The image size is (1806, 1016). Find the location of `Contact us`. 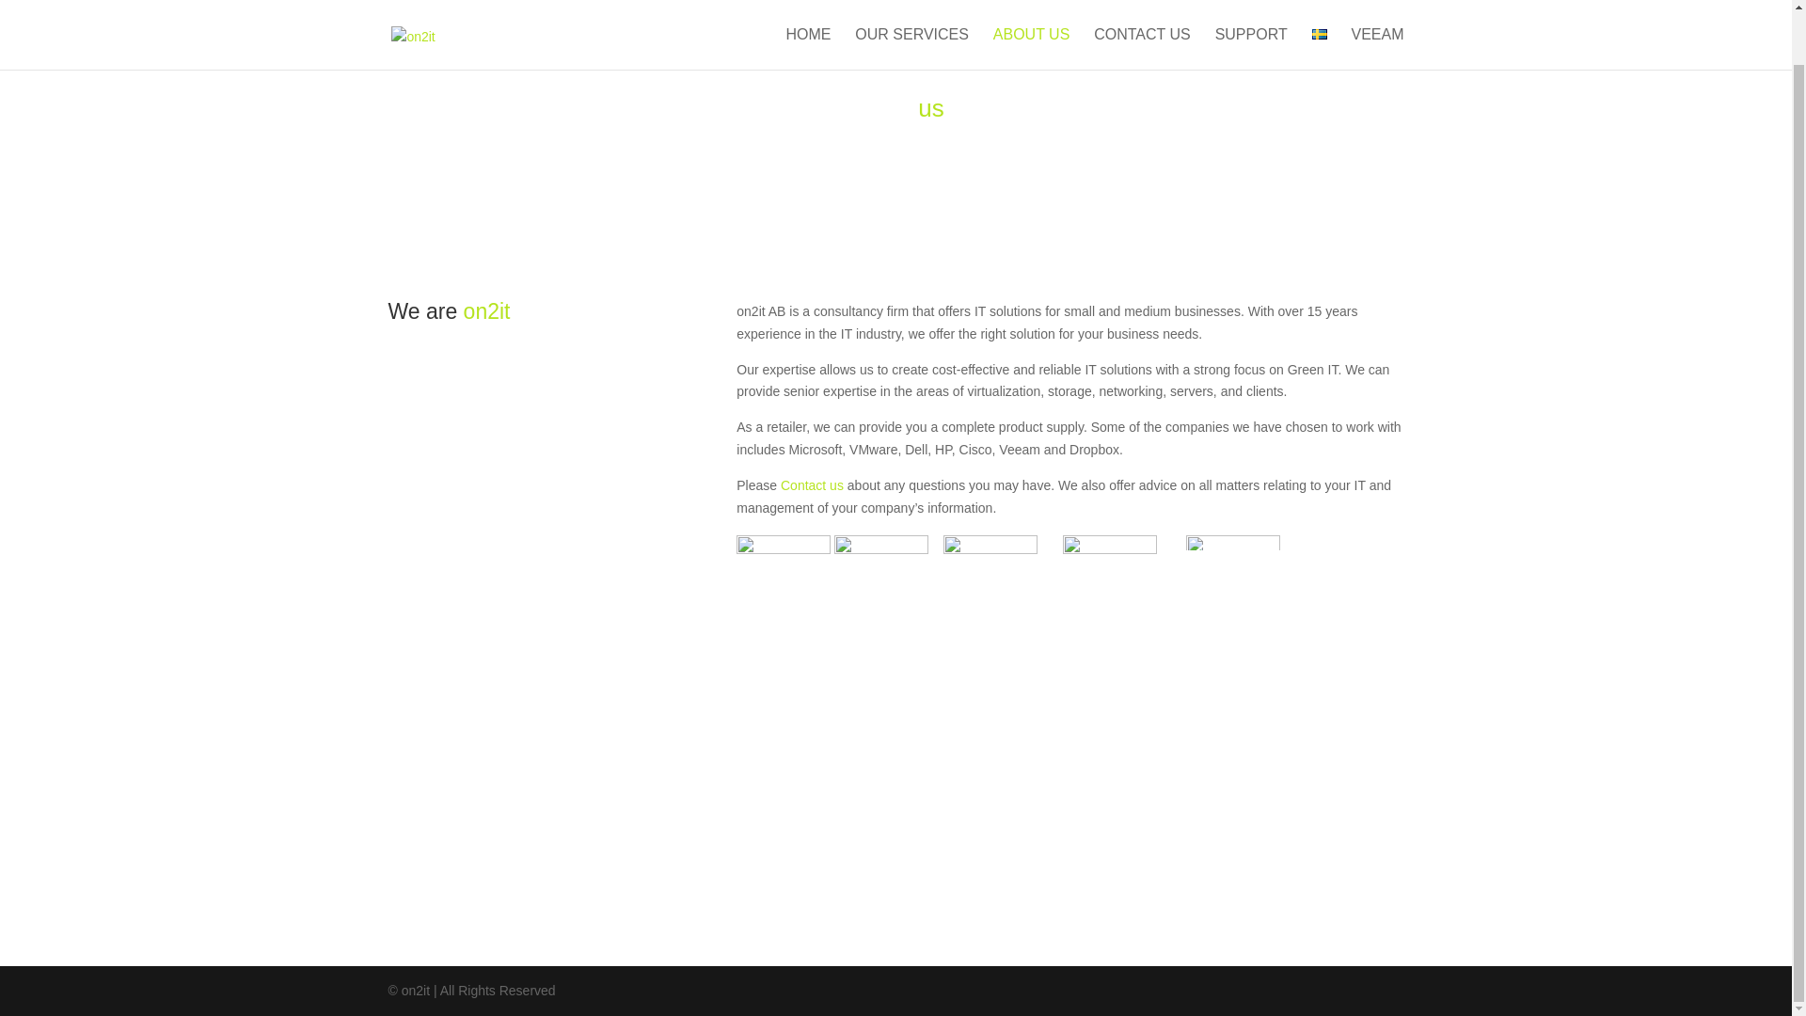

Contact us is located at coordinates (811, 484).